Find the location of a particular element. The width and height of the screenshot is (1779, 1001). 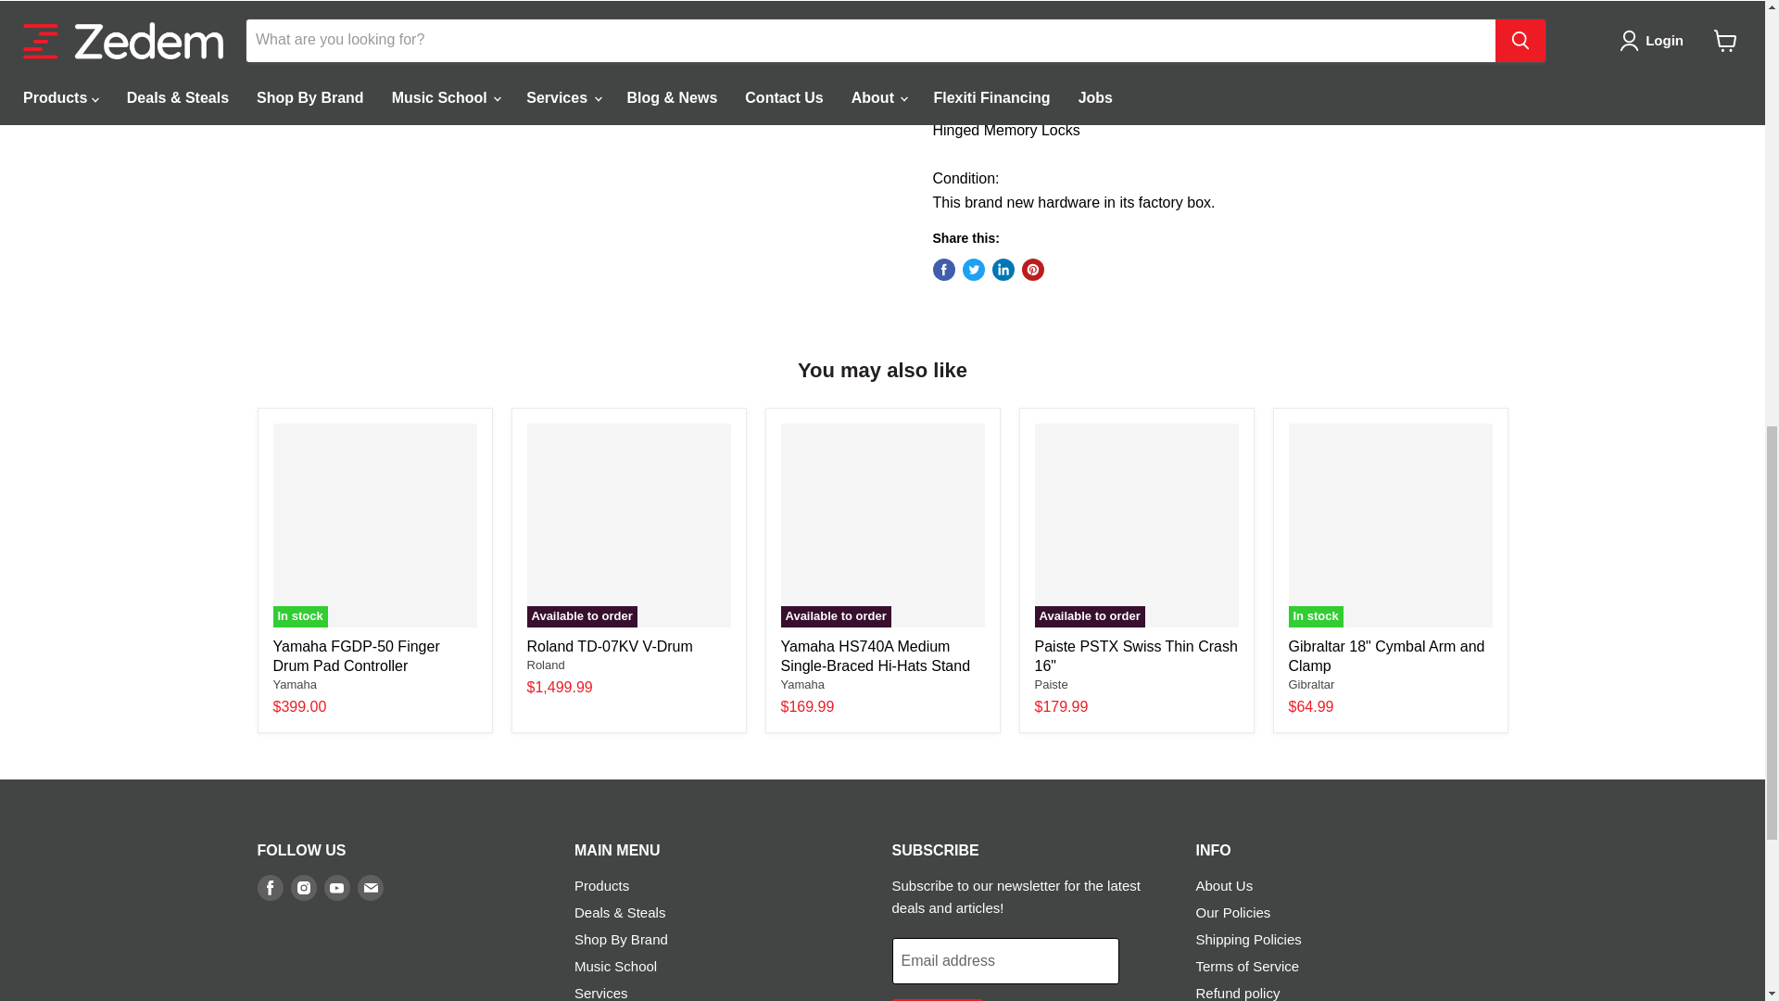

Instagram is located at coordinates (304, 888).